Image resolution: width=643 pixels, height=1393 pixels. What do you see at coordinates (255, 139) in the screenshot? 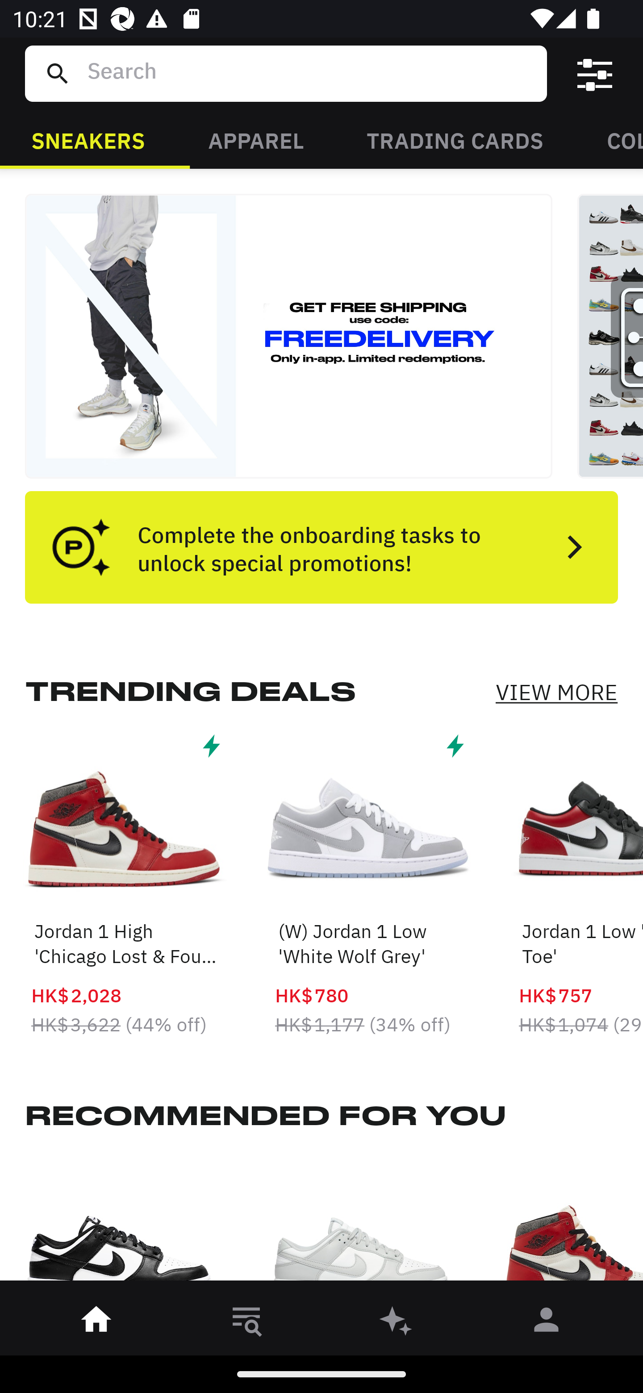
I see `APPAREL` at bounding box center [255, 139].